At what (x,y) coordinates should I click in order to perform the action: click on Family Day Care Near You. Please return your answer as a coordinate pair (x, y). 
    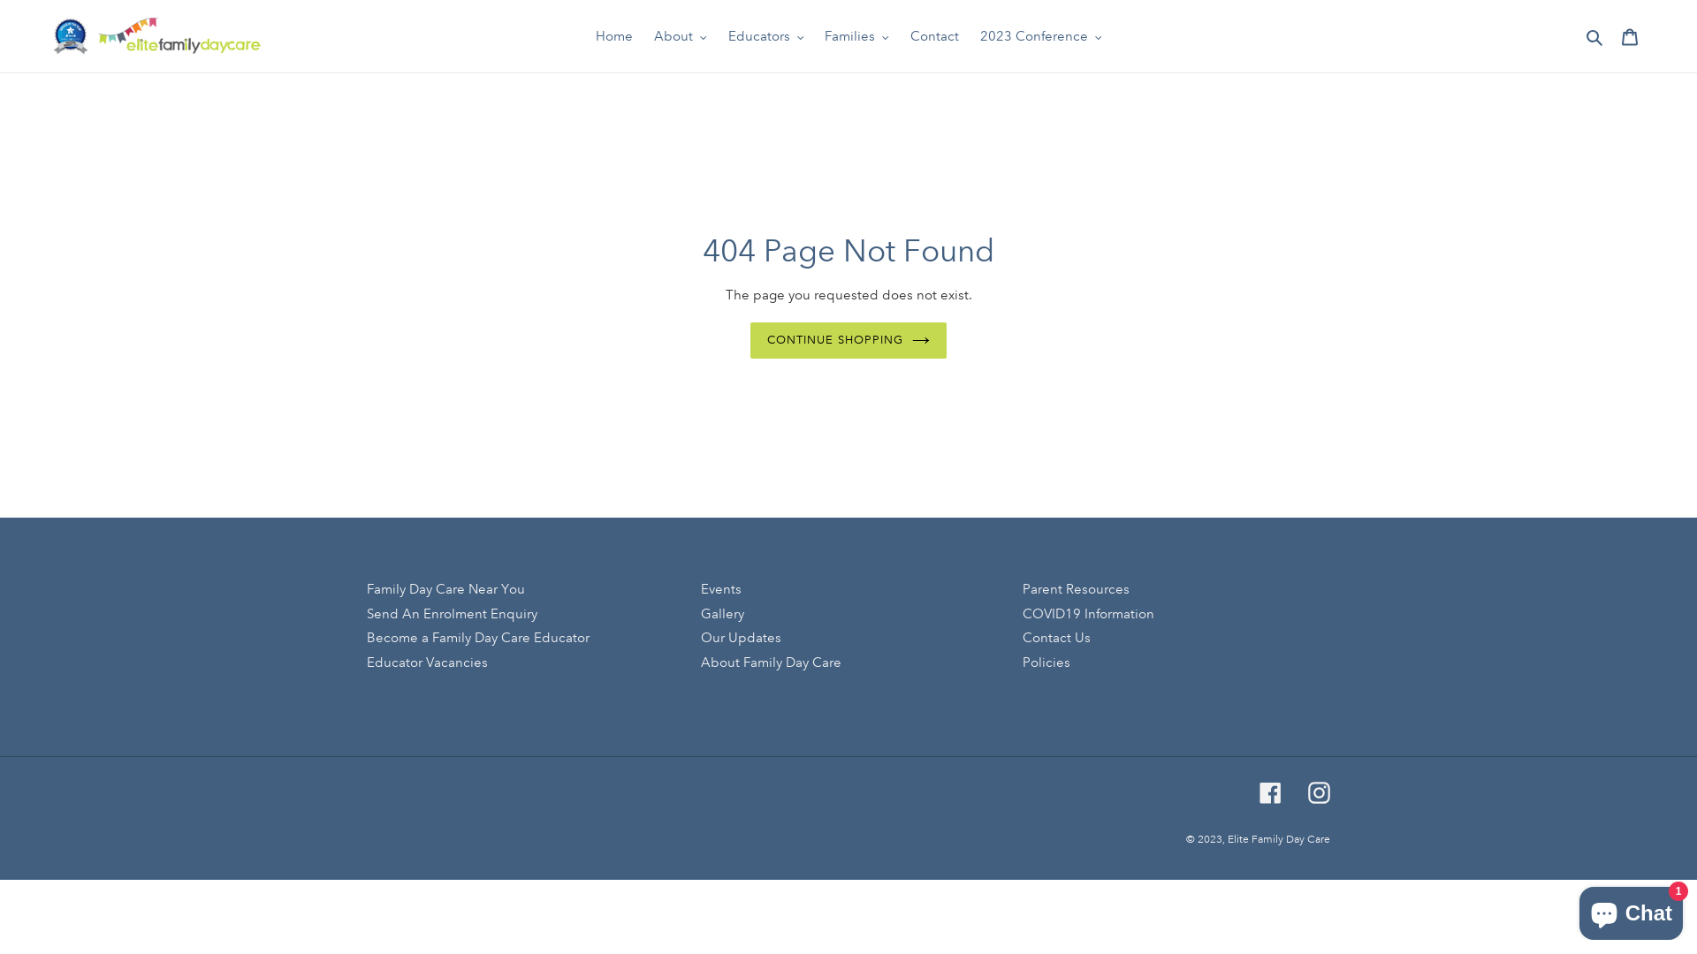
    Looking at the image, I should click on (445, 589).